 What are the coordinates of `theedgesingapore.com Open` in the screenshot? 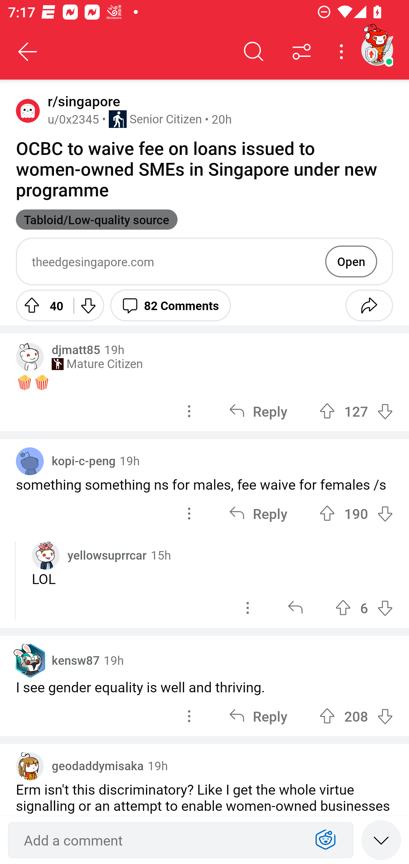 It's located at (204, 261).